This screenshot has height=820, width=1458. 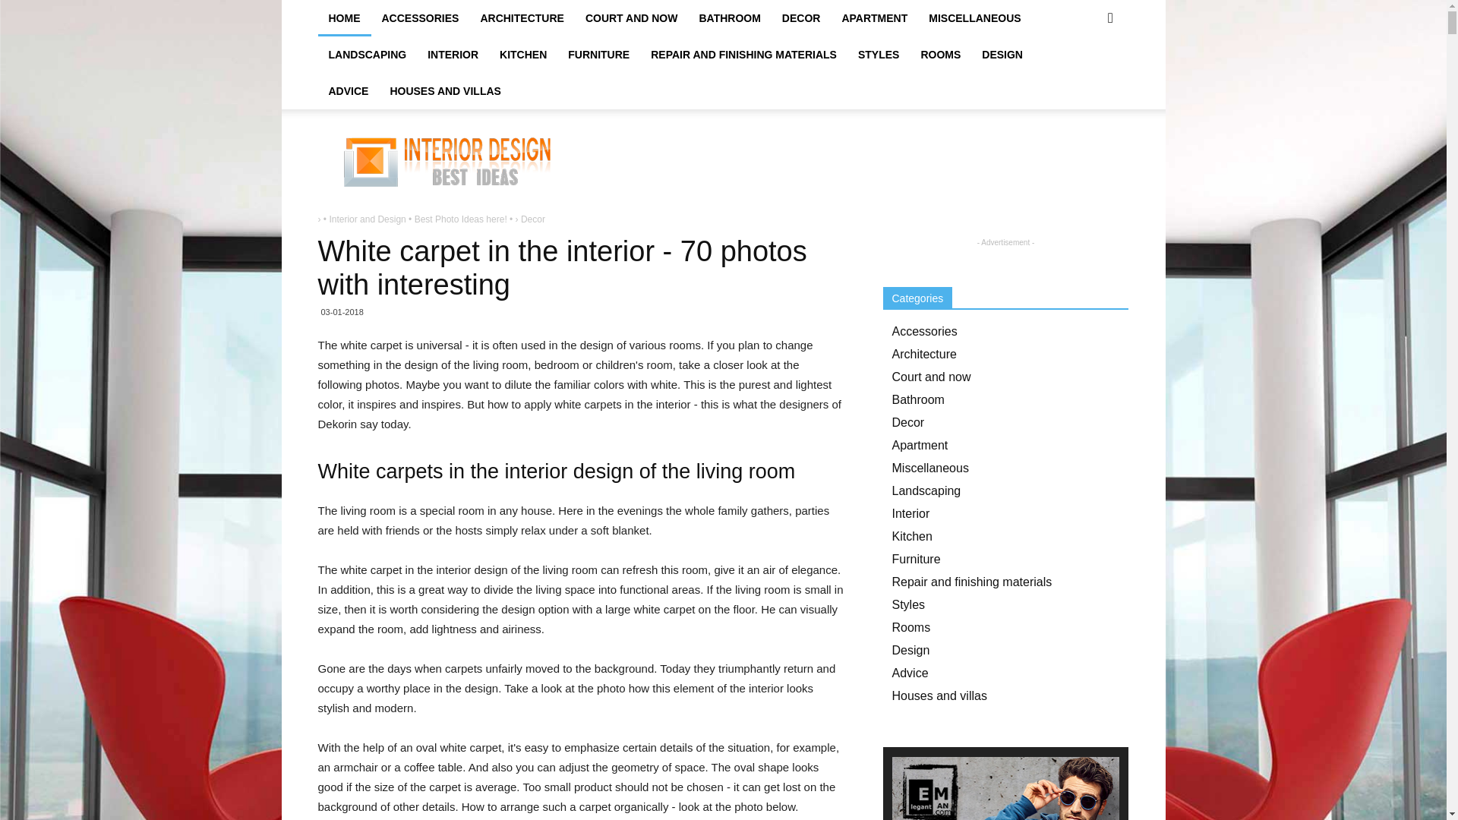 What do you see at coordinates (875, 18) in the screenshot?
I see `APARTMENT` at bounding box center [875, 18].